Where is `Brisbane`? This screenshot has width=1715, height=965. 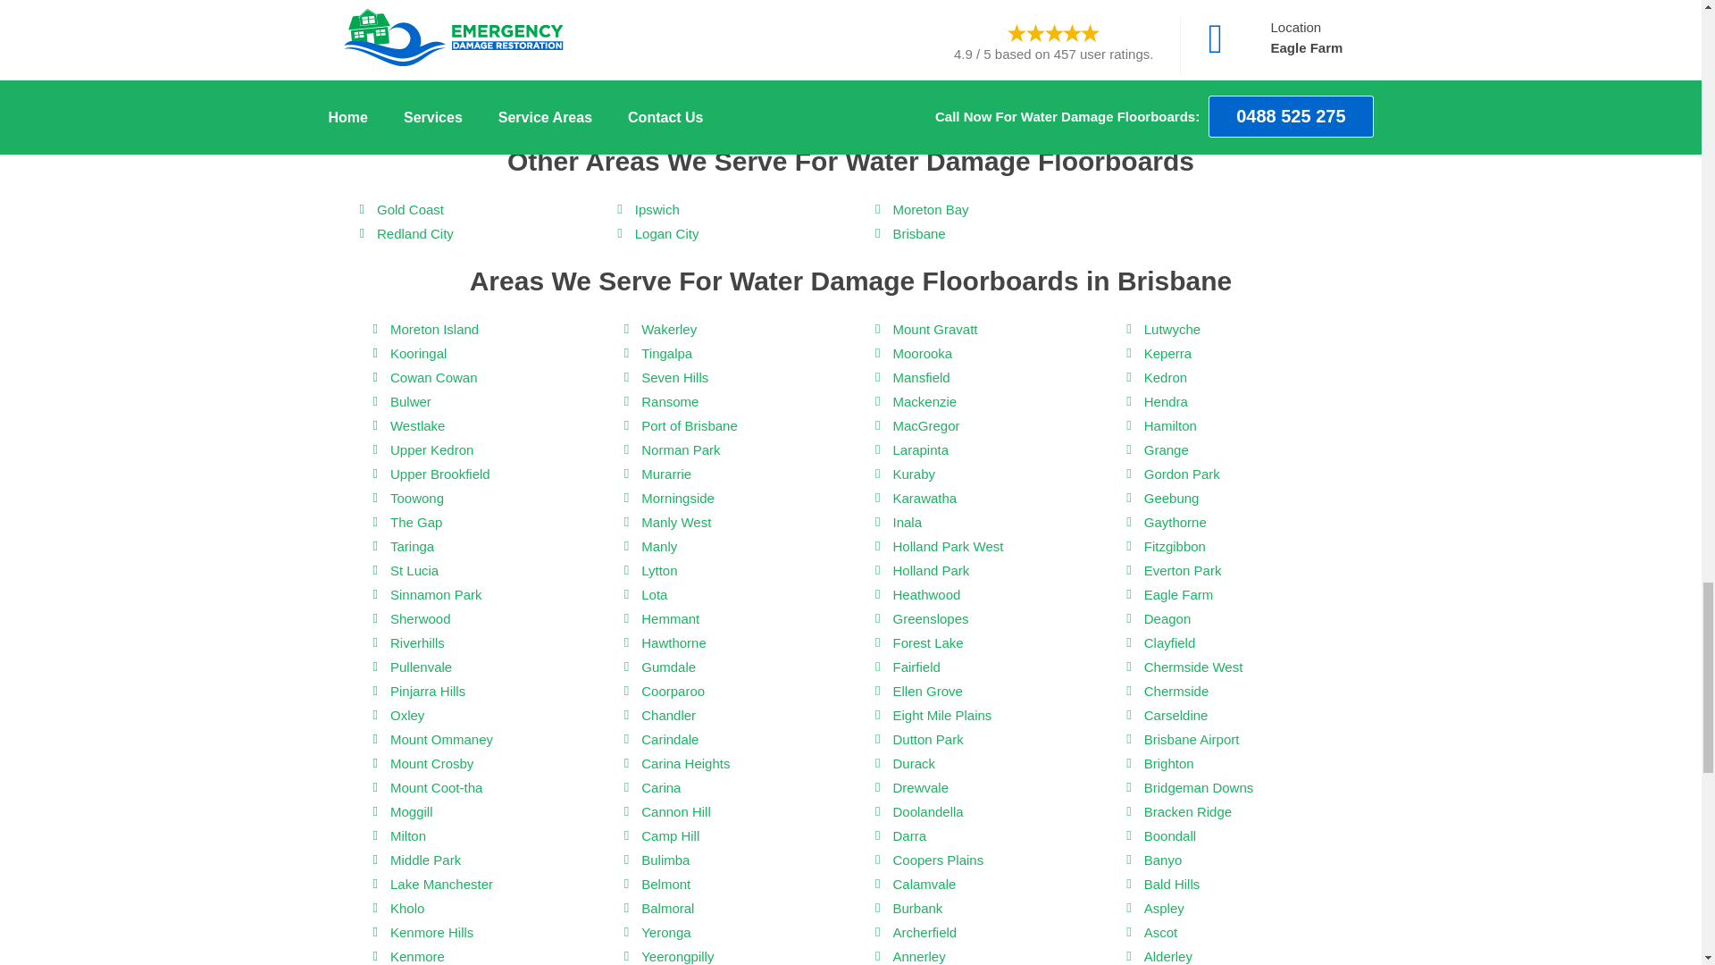 Brisbane is located at coordinates (918, 234).